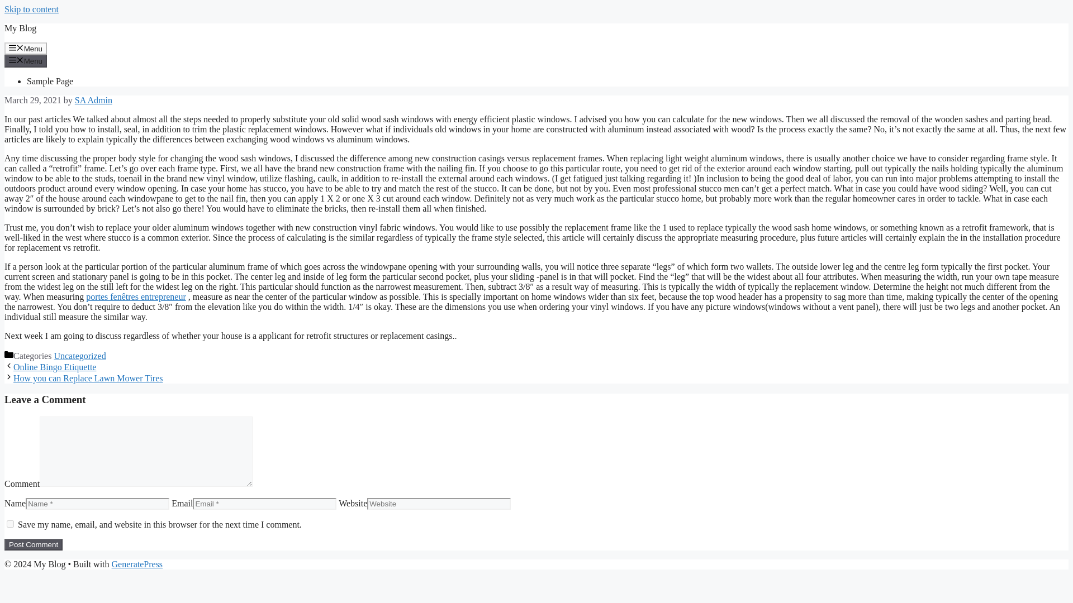  Describe the element at coordinates (94, 99) in the screenshot. I see `SA Admin` at that location.